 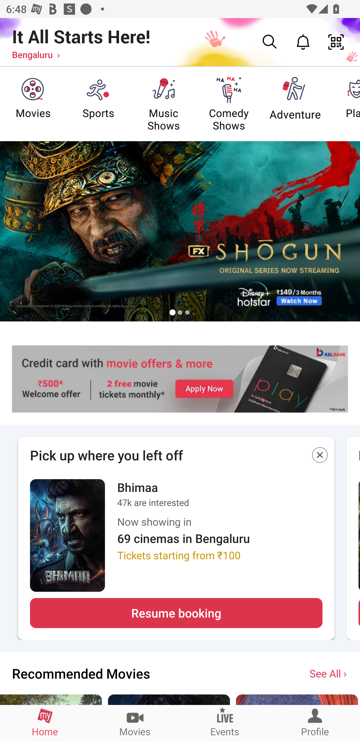 I want to click on Bengaluru  ›, so click(x=36, y=54).